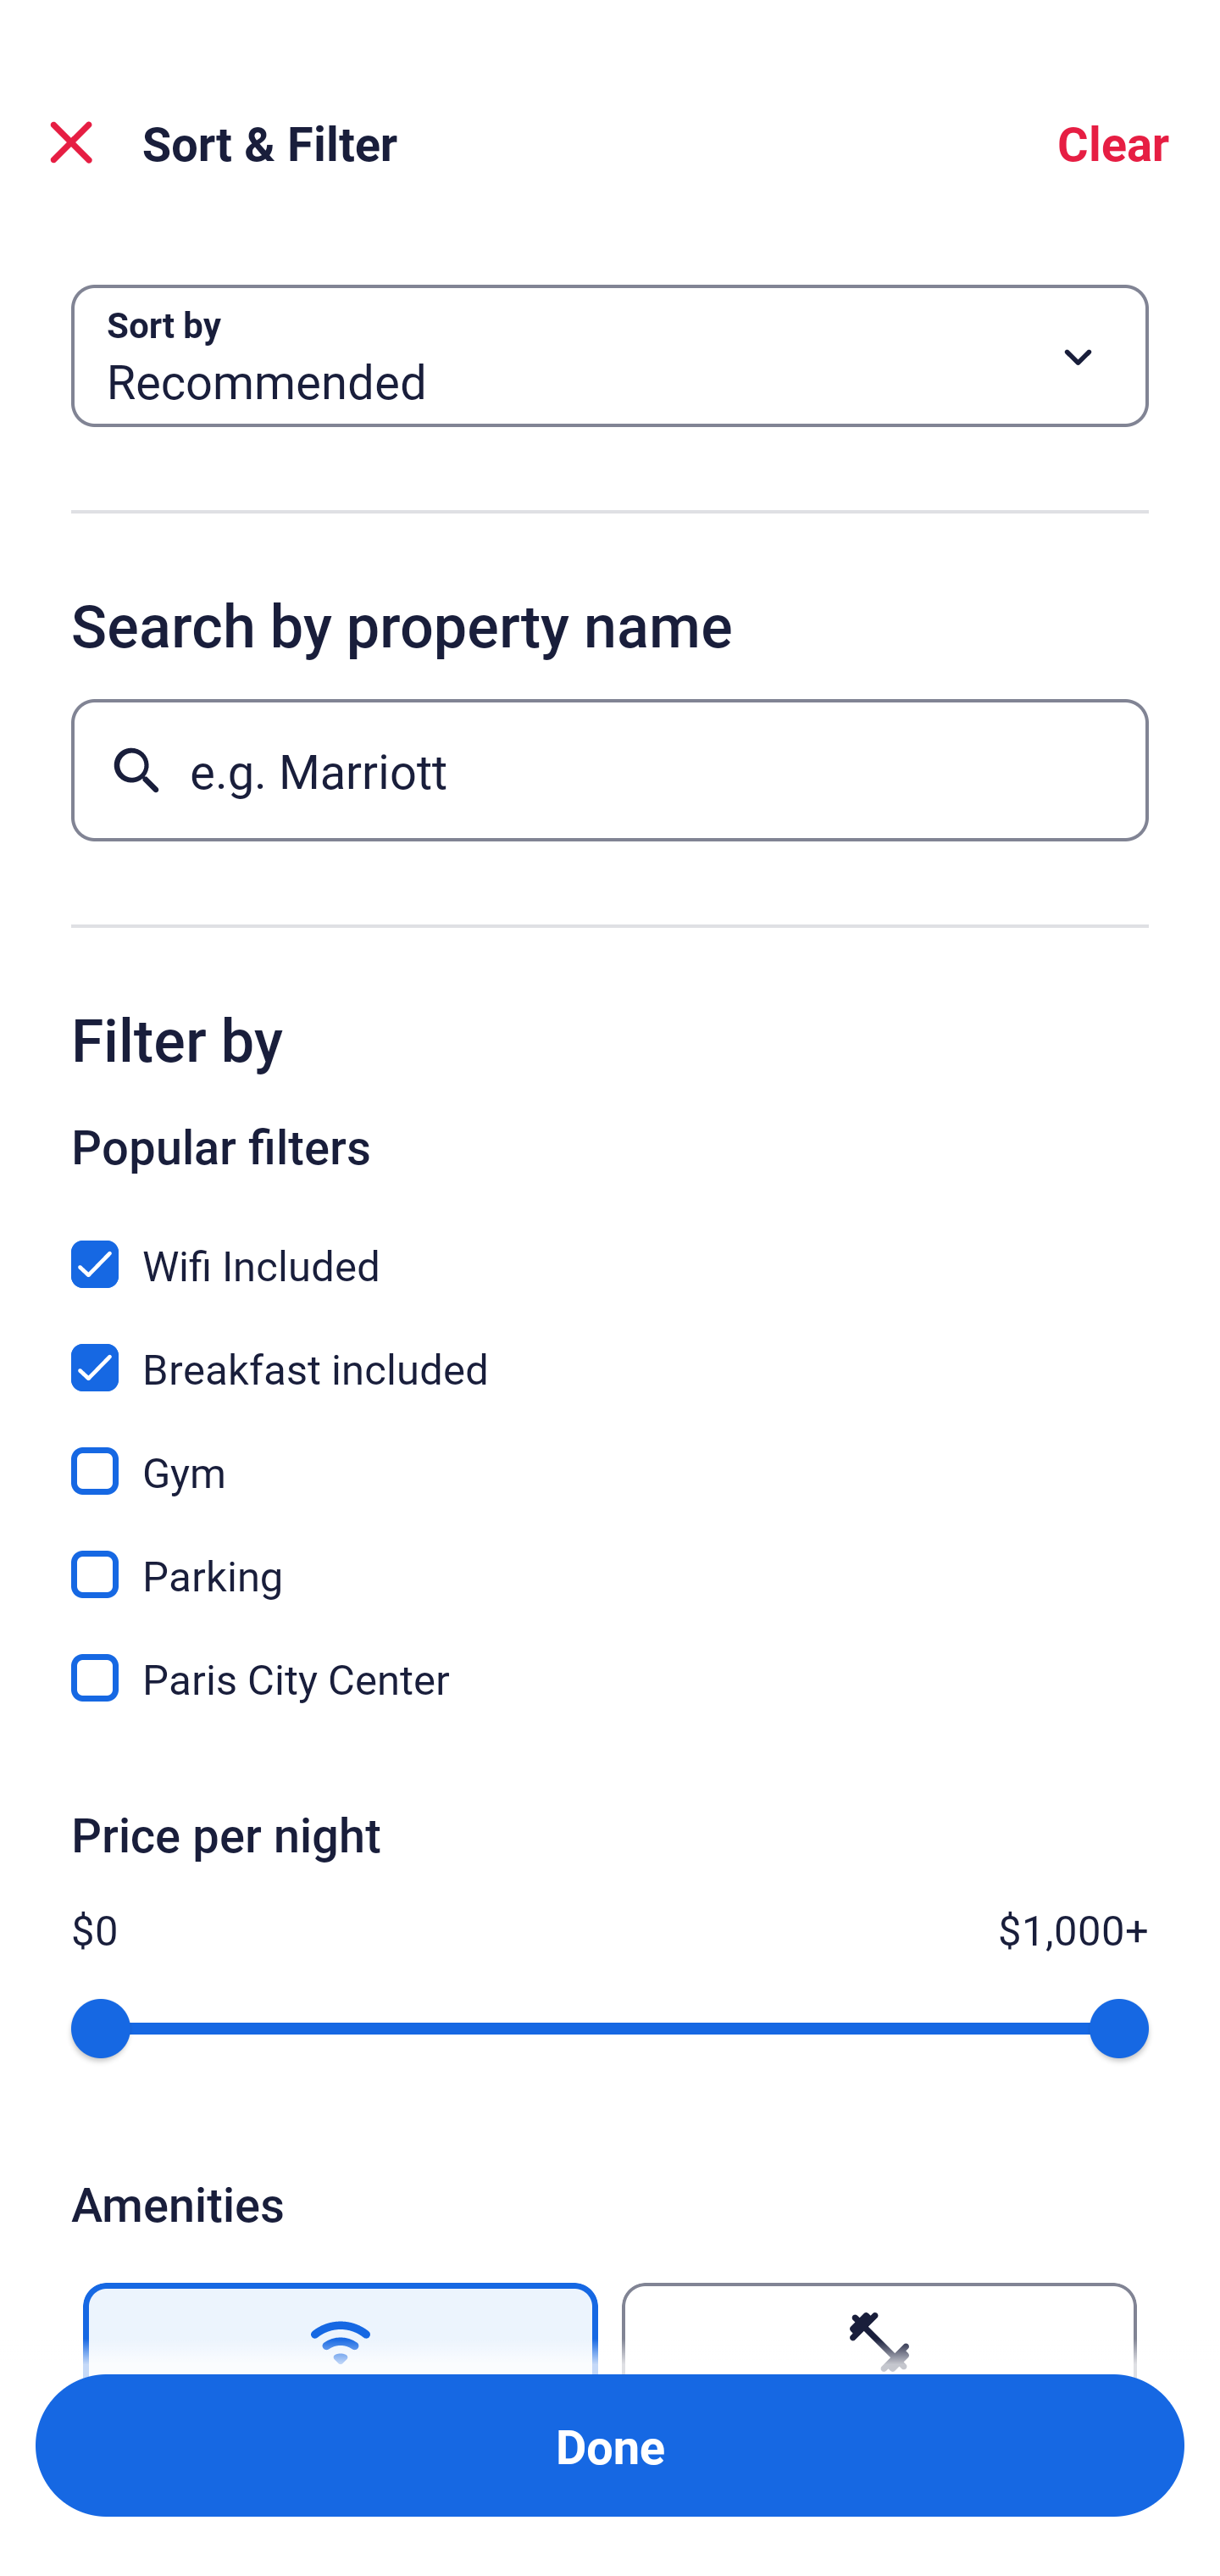 The width and height of the screenshot is (1220, 2576). I want to click on Paris City Center, Paris City Center, so click(610, 1678).